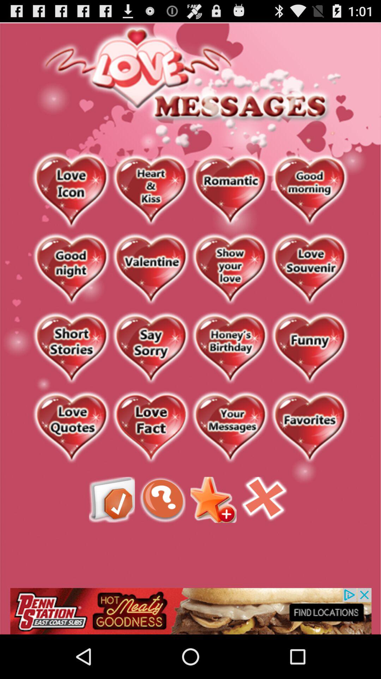 The width and height of the screenshot is (381, 679). I want to click on logon, so click(310, 269).